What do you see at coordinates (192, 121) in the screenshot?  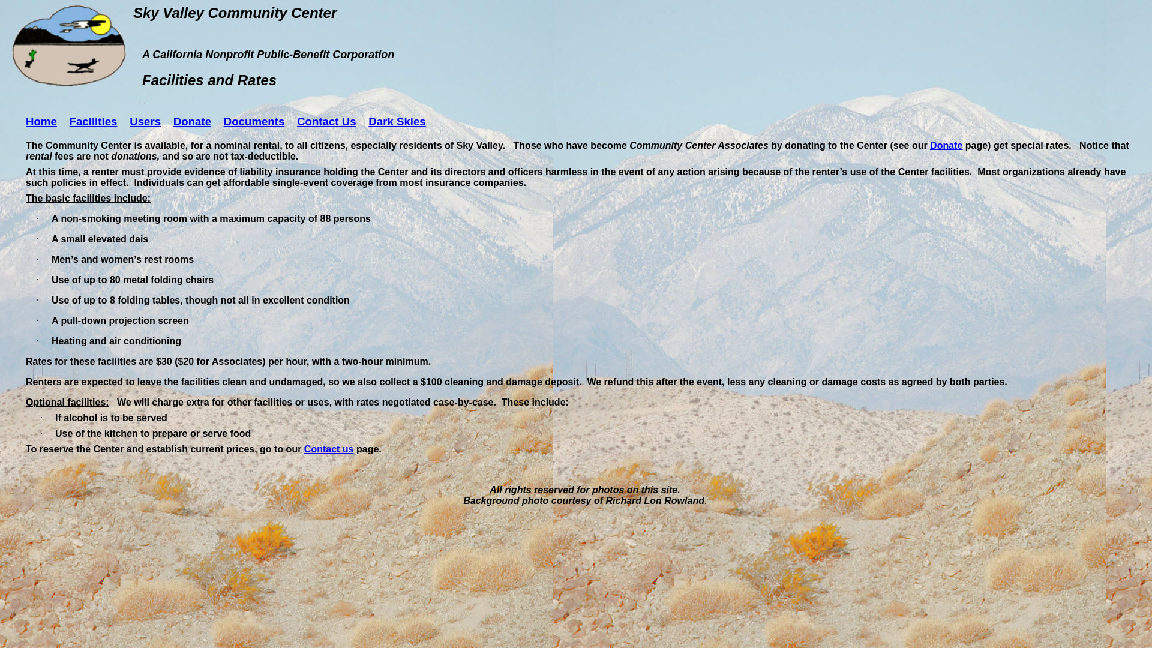 I see `Donate` at bounding box center [192, 121].